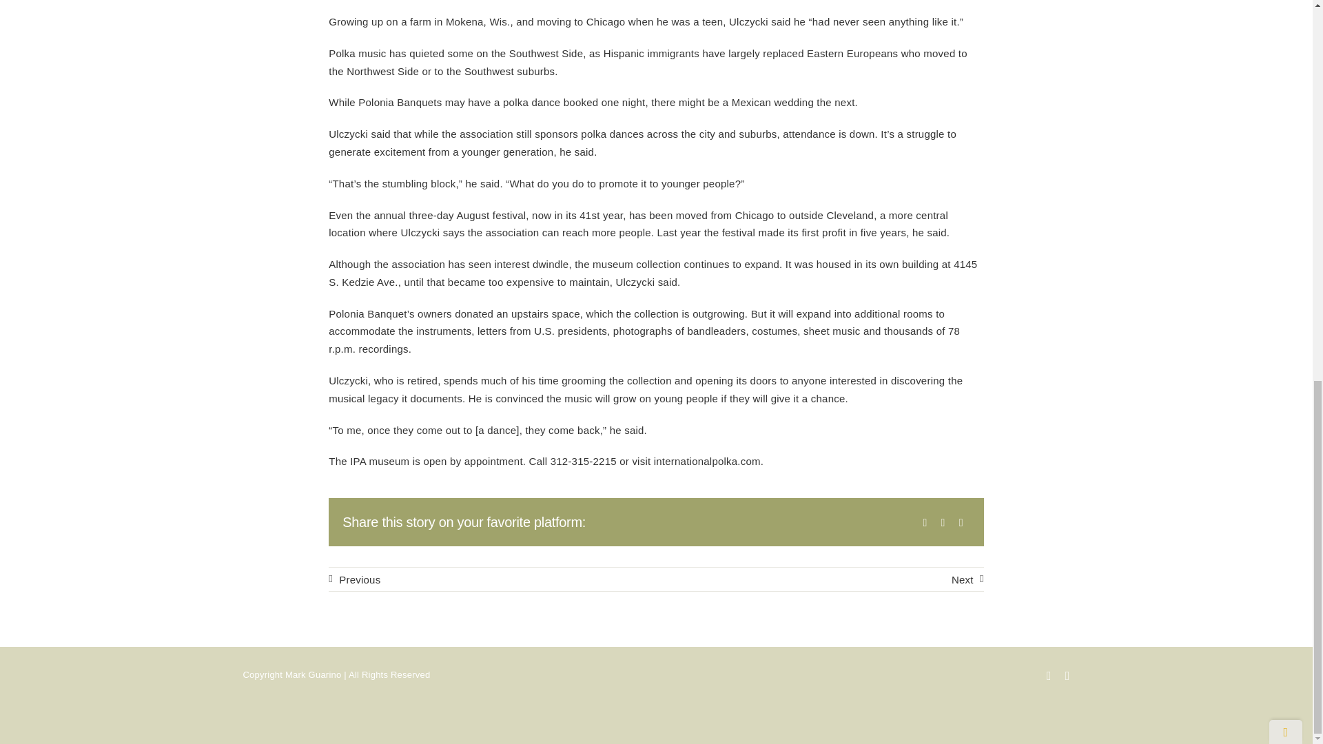 Image resolution: width=1323 pixels, height=744 pixels. What do you see at coordinates (943, 522) in the screenshot?
I see `Twitter` at bounding box center [943, 522].